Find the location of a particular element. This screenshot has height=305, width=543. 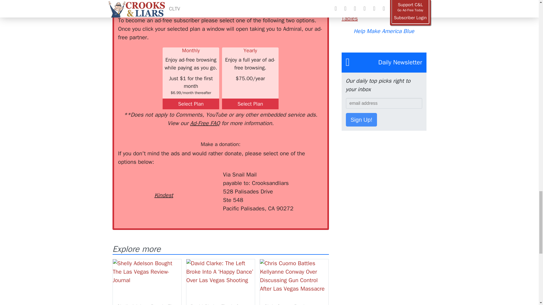

Donate via PayPal is located at coordinates (201, 181).